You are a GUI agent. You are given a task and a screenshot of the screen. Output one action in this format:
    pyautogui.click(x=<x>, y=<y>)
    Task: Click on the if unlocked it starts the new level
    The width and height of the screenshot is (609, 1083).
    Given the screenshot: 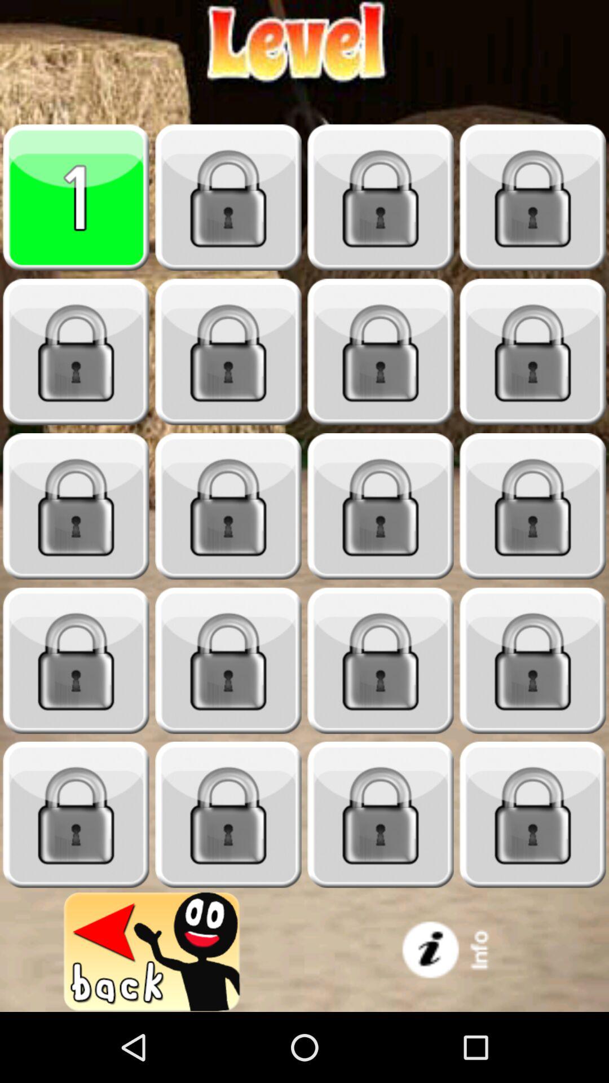 What is the action you would take?
    pyautogui.click(x=76, y=815)
    